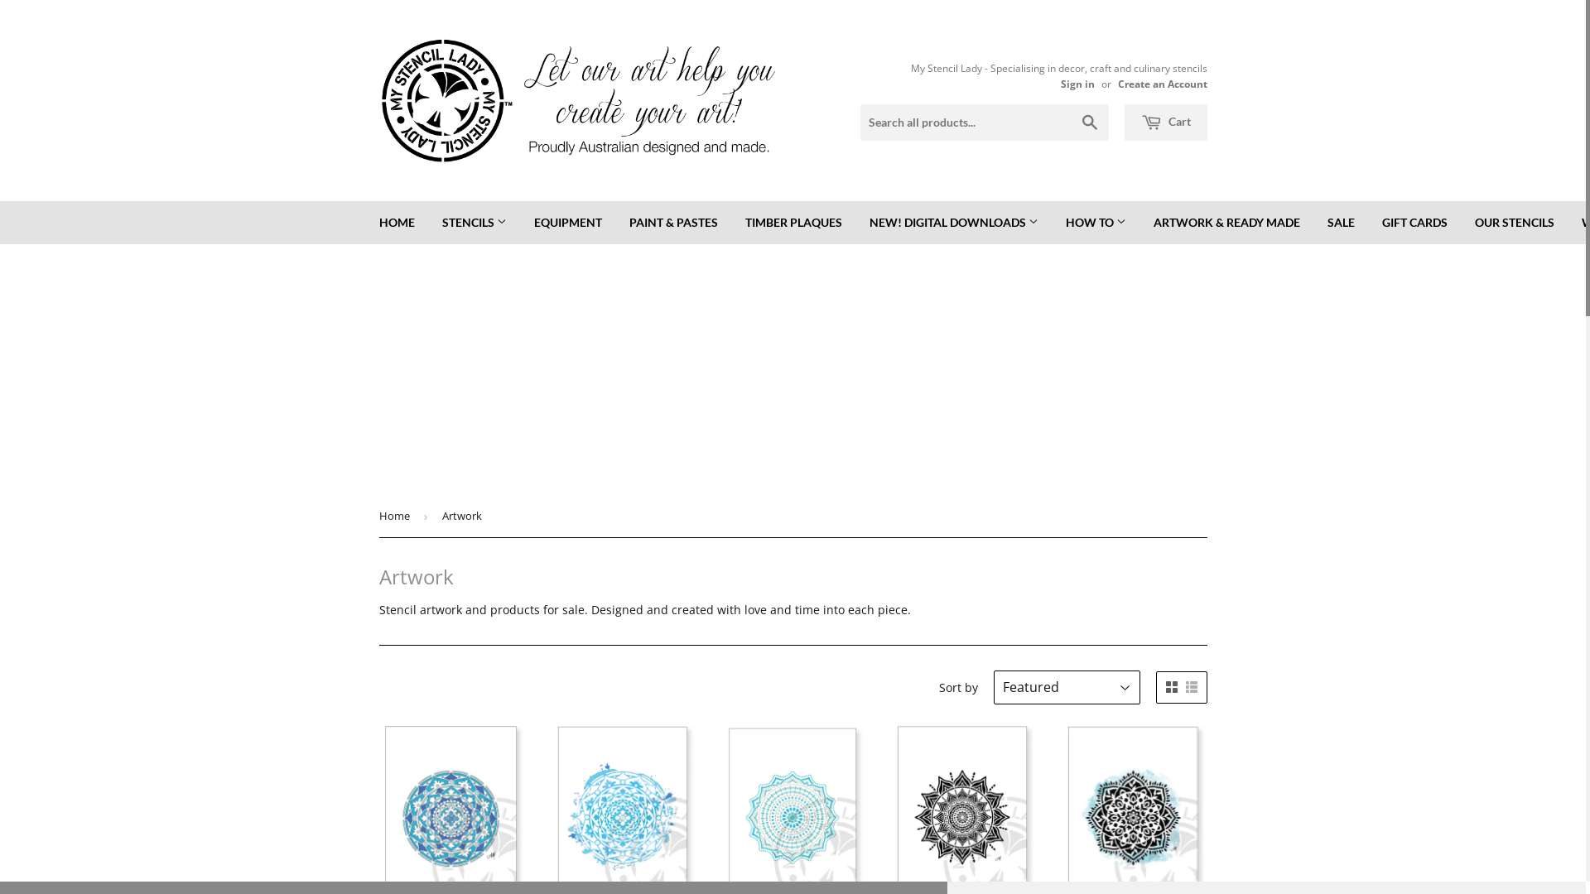 Image resolution: width=1590 pixels, height=894 pixels. What do you see at coordinates (568, 222) in the screenshot?
I see `EQUIPMENT` at bounding box center [568, 222].